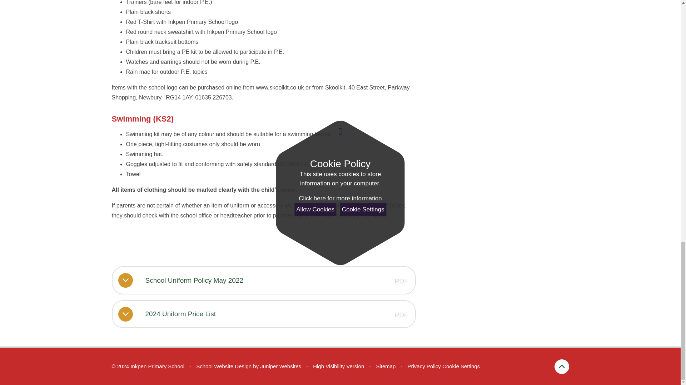 The height and width of the screenshot is (385, 686). Describe the element at coordinates (461, 366) in the screenshot. I see `Cookie Settings` at that location.